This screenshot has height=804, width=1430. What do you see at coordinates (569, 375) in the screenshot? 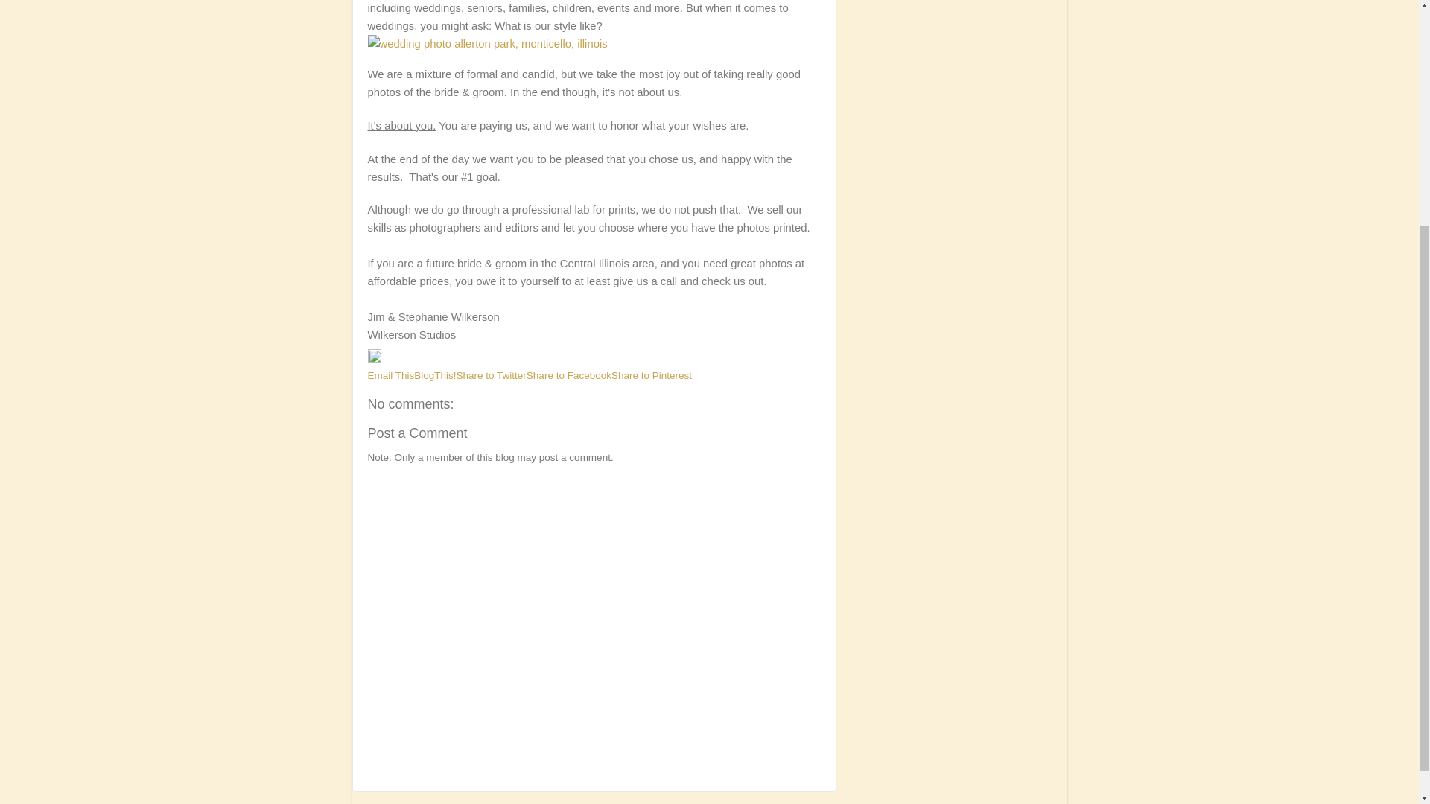
I see `Share to Facebook` at bounding box center [569, 375].